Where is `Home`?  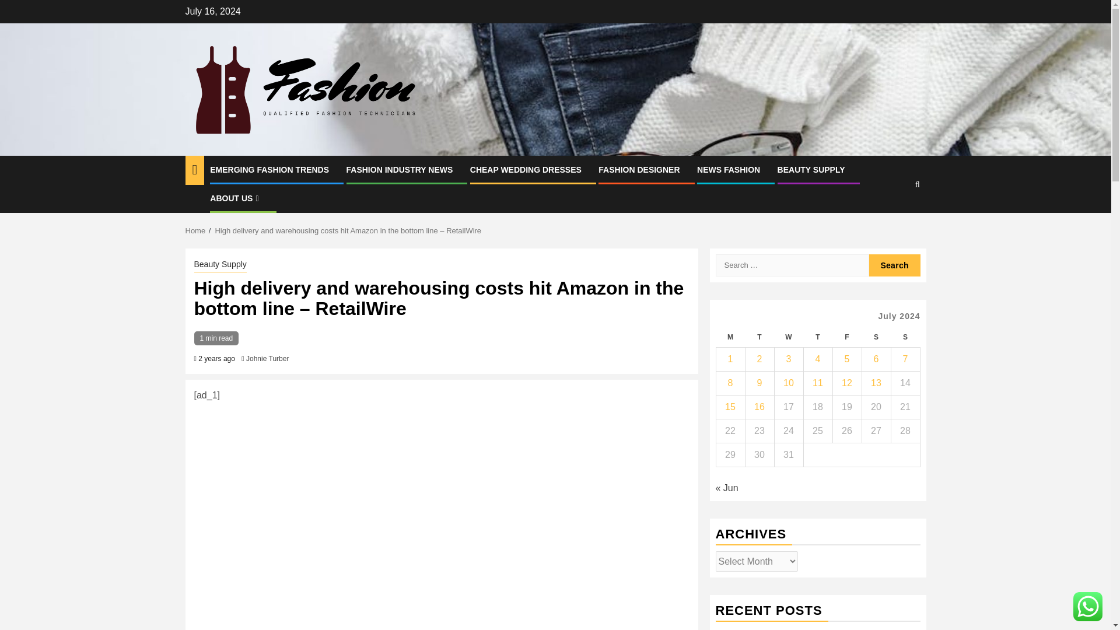 Home is located at coordinates (196, 230).